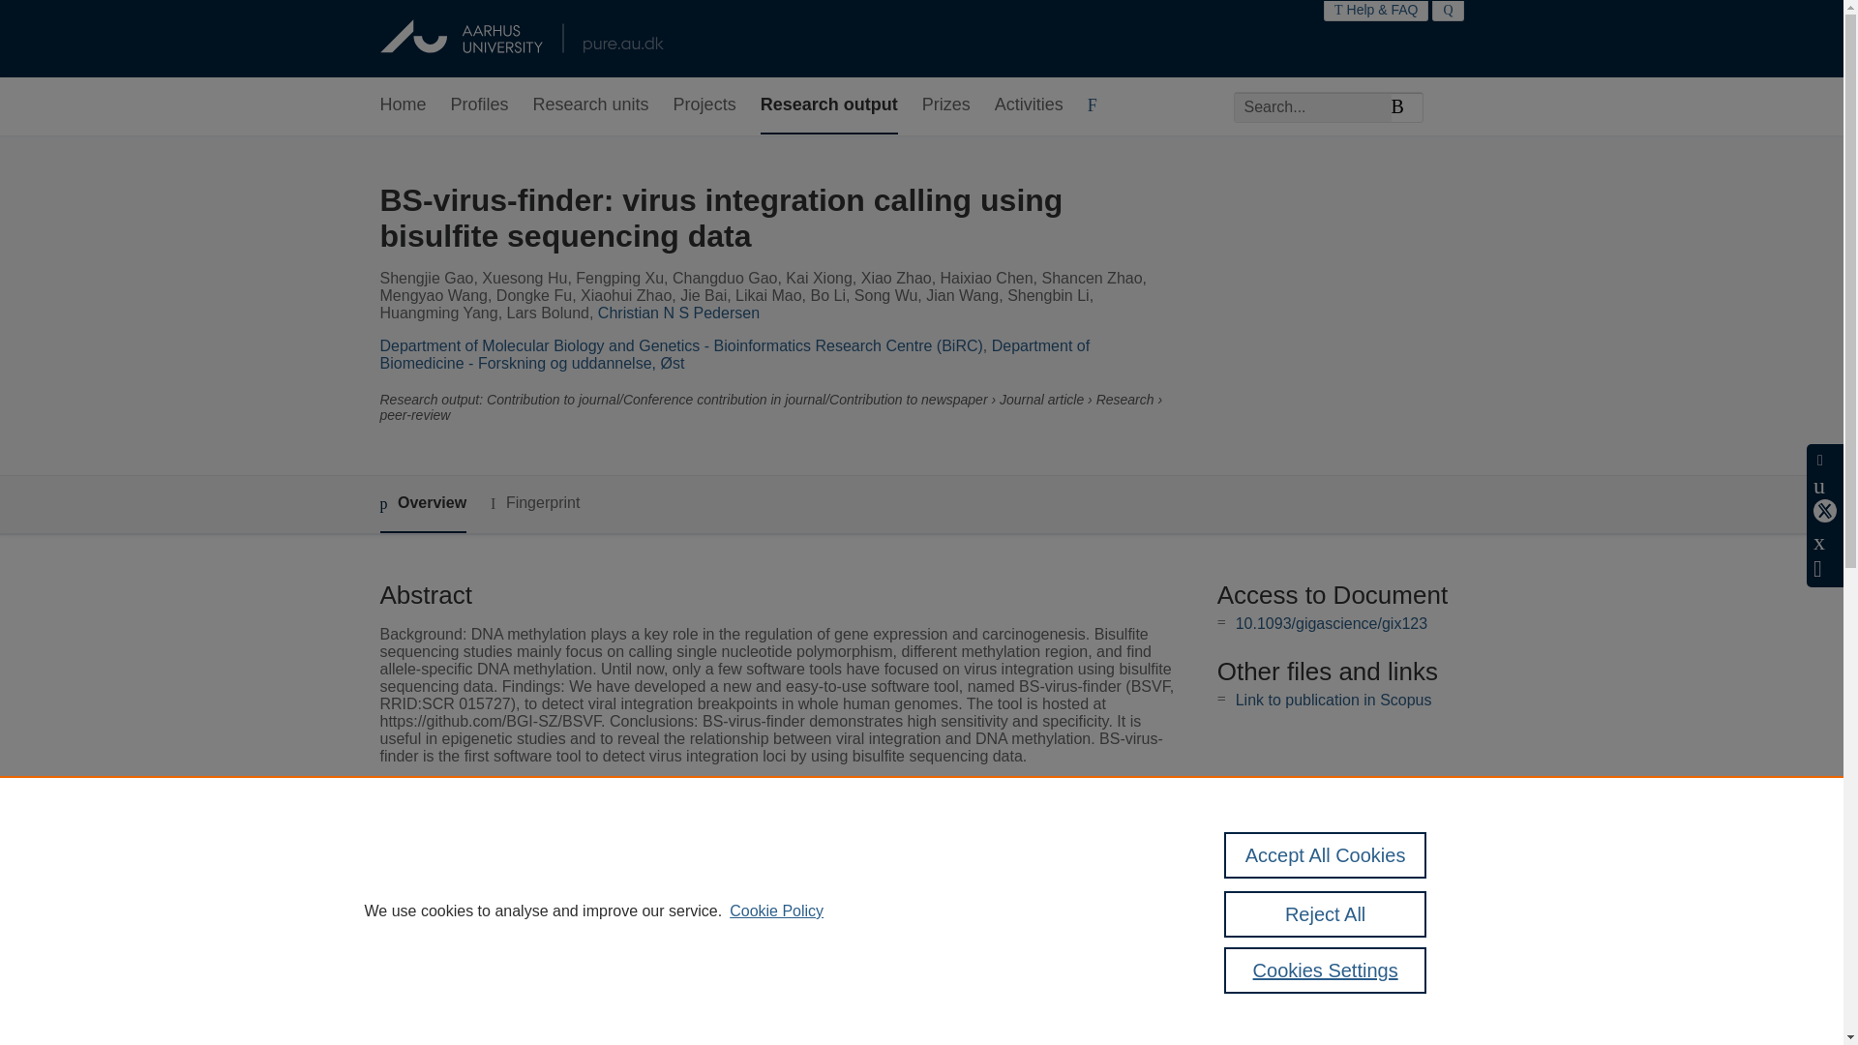 This screenshot has width=1858, height=1045. Describe the element at coordinates (679, 313) in the screenshot. I see `Christian N S Pedersen` at that location.